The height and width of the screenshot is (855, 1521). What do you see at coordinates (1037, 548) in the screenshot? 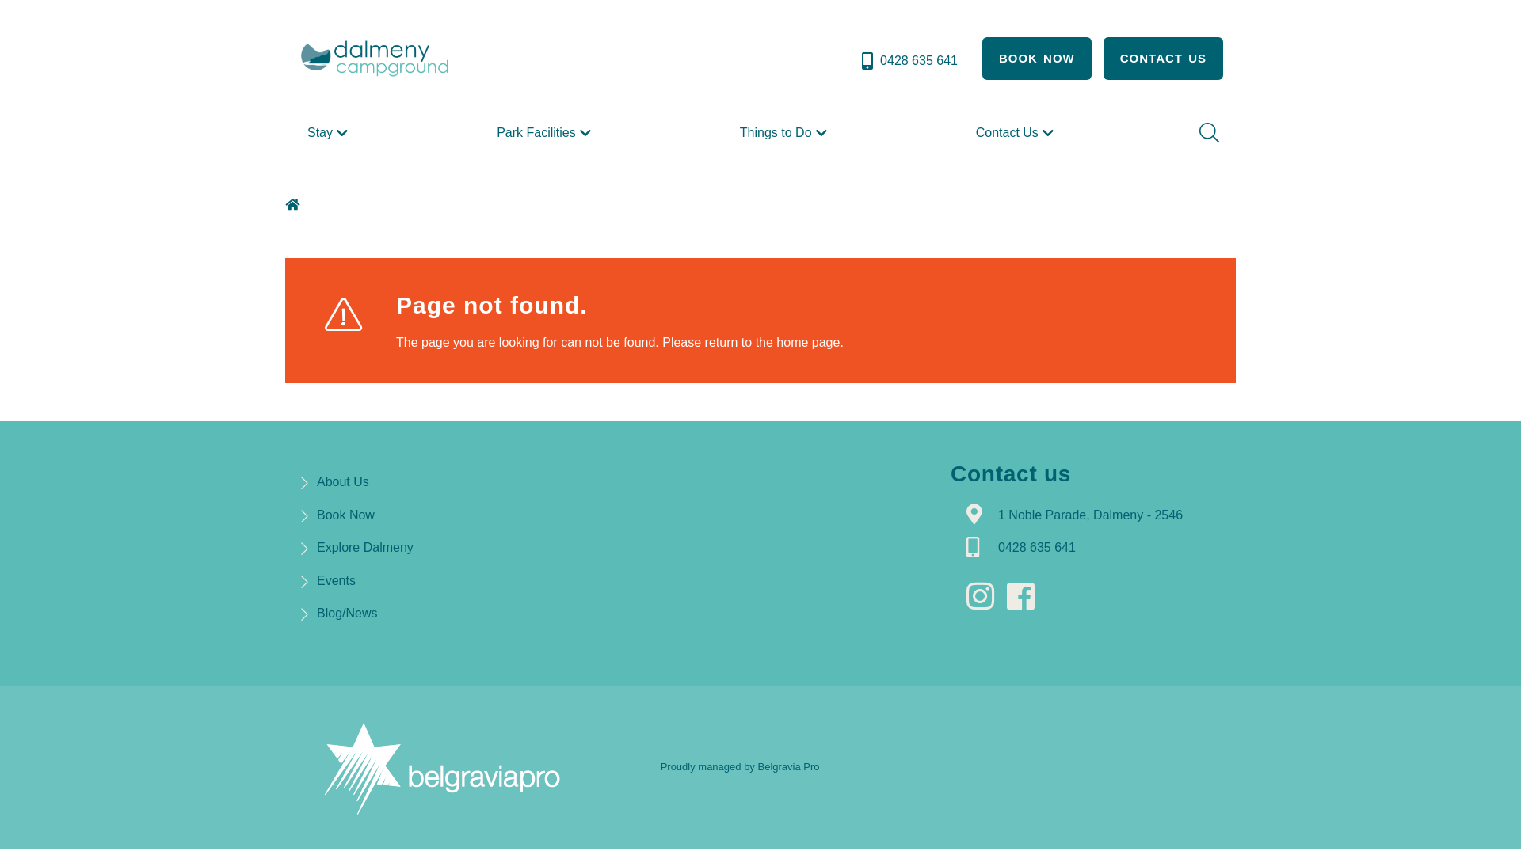
I see `0428 635 641` at bounding box center [1037, 548].